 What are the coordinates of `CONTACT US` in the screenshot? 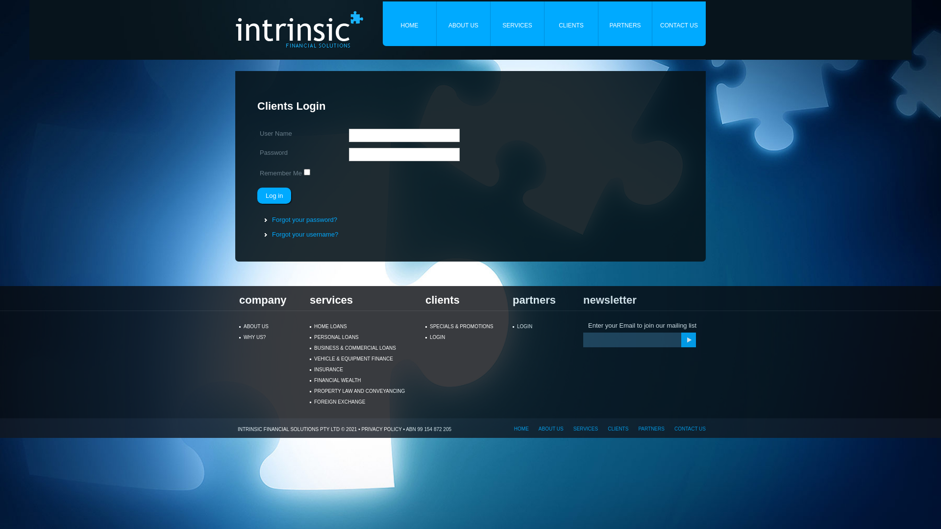 It's located at (685, 429).